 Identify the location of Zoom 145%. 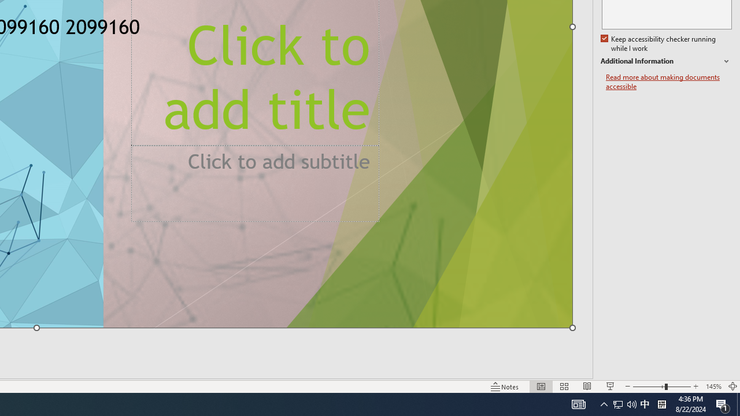
(713, 386).